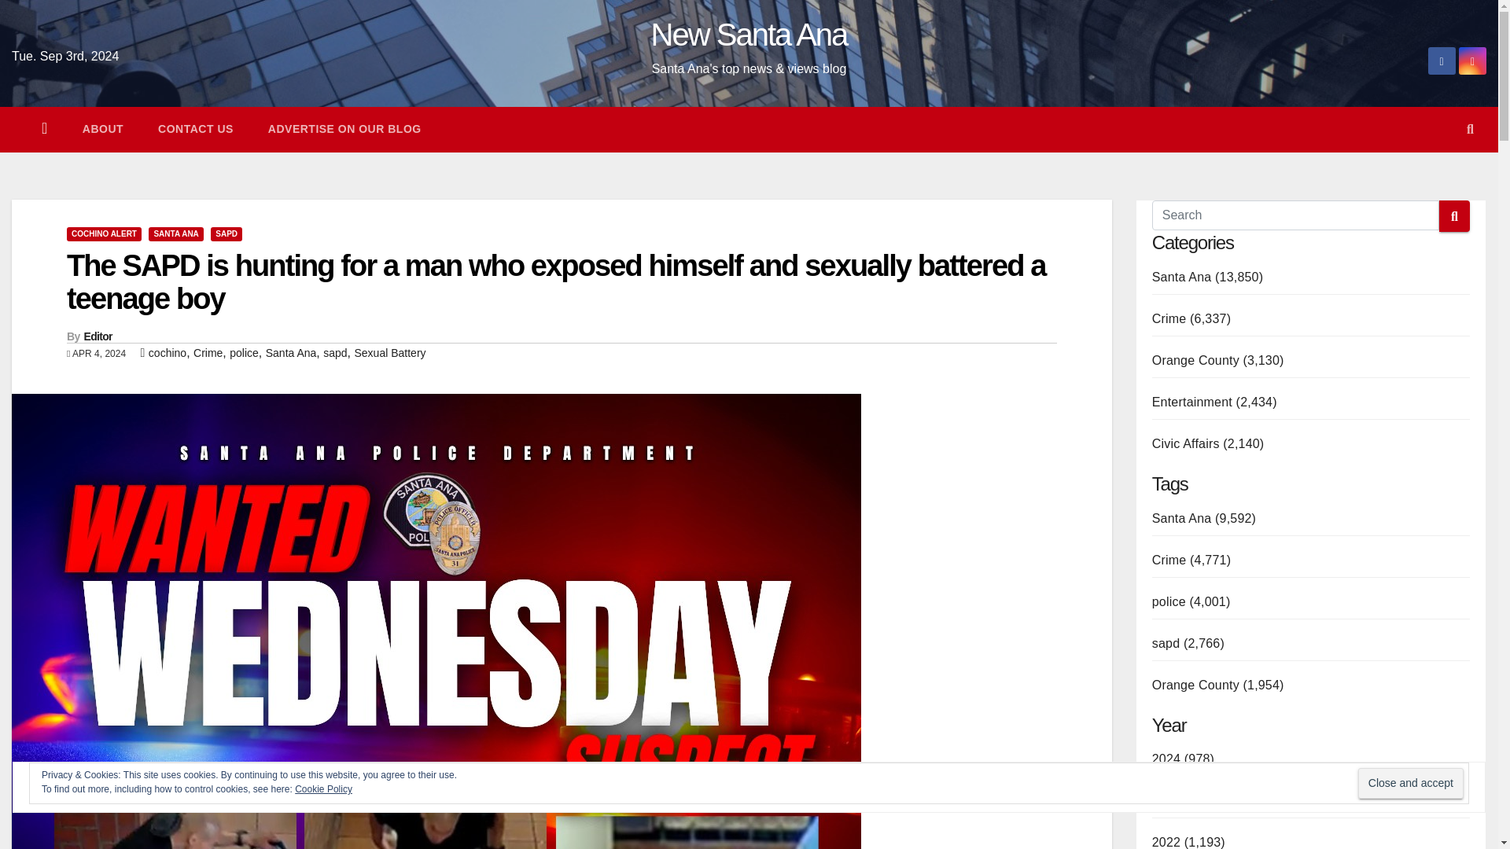 This screenshot has width=1510, height=849. I want to click on CONTACT US, so click(195, 129).